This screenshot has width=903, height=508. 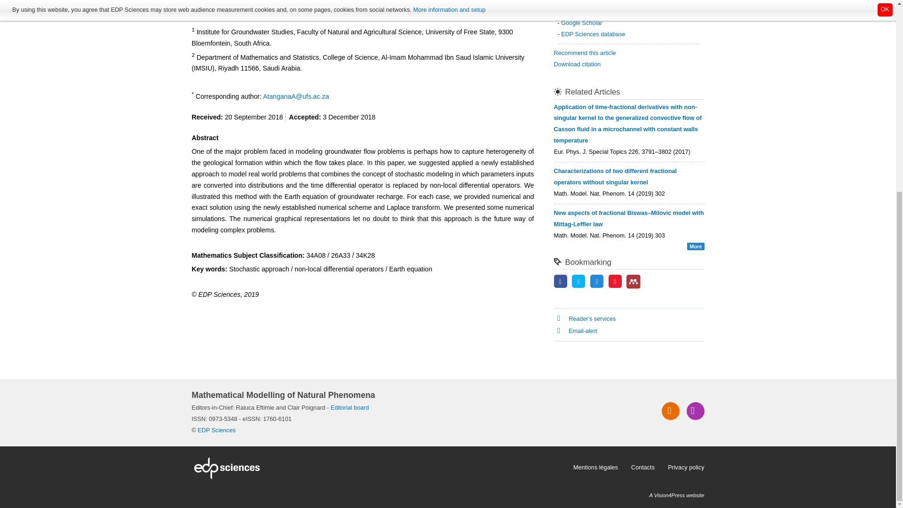 I want to click on EDP Sciences website, so click(x=379, y=468).